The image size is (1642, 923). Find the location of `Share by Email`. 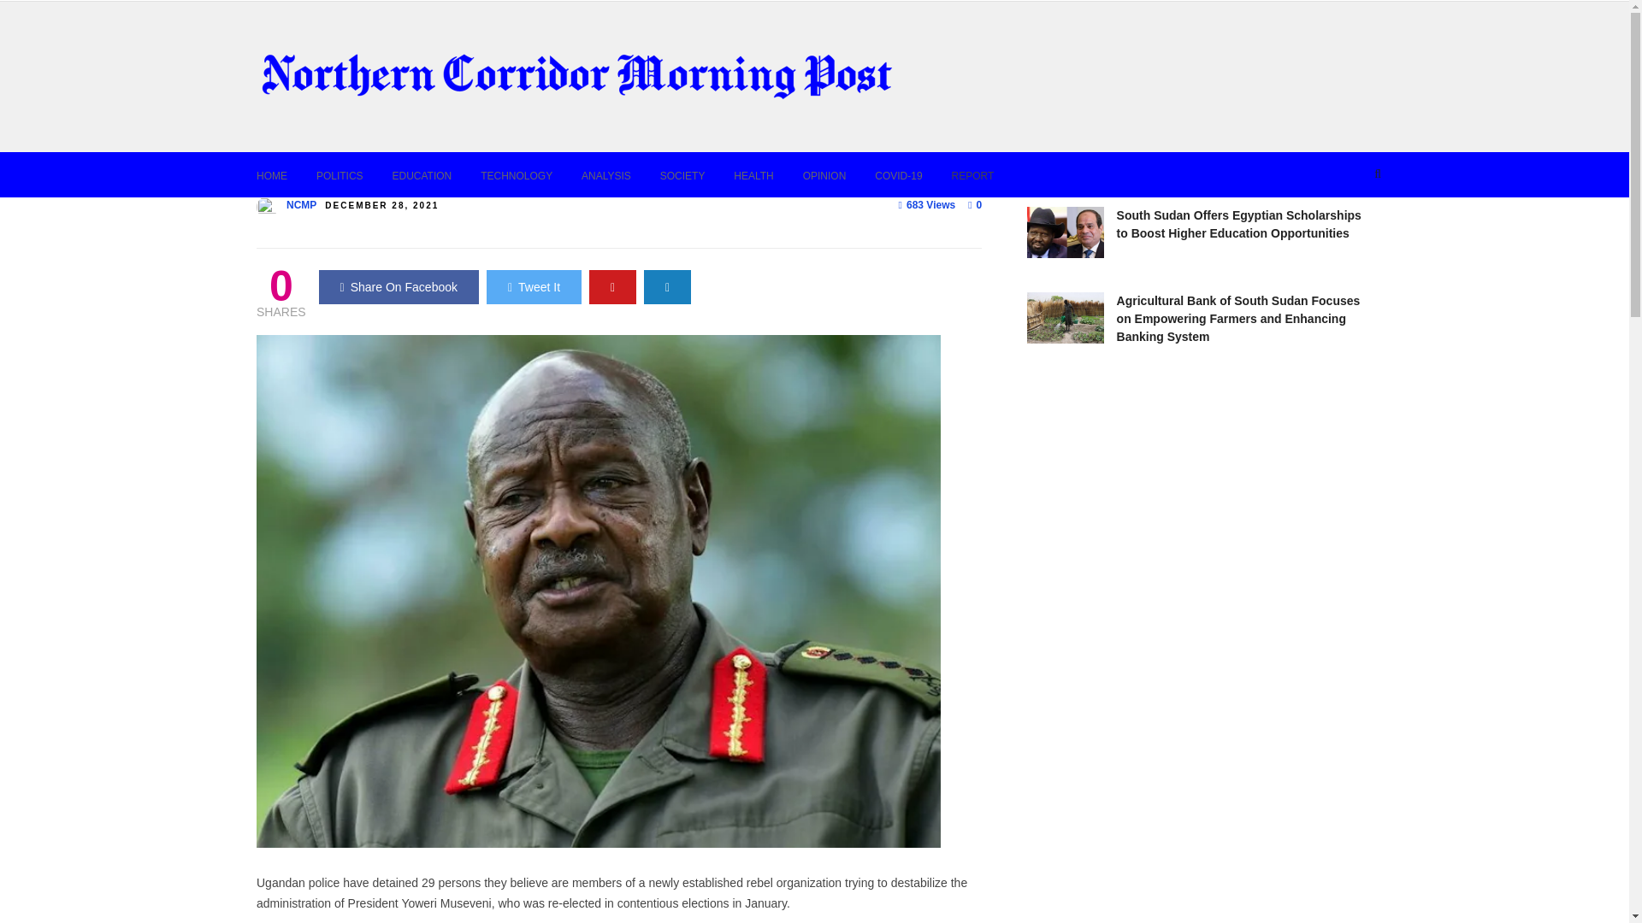

Share by Email is located at coordinates (667, 287).